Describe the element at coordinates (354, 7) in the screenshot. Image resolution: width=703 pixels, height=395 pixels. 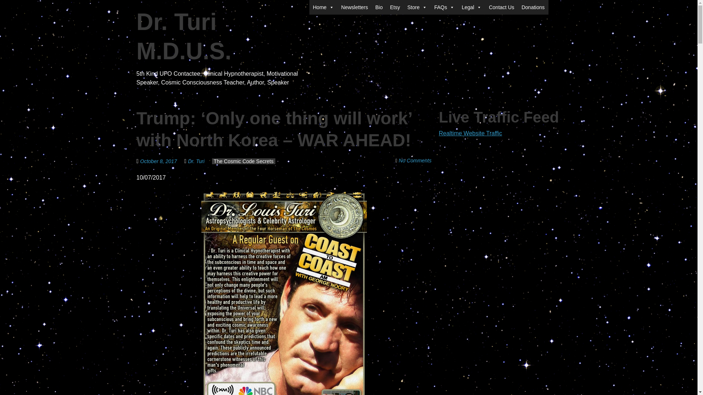
I see `Newsletters` at that location.